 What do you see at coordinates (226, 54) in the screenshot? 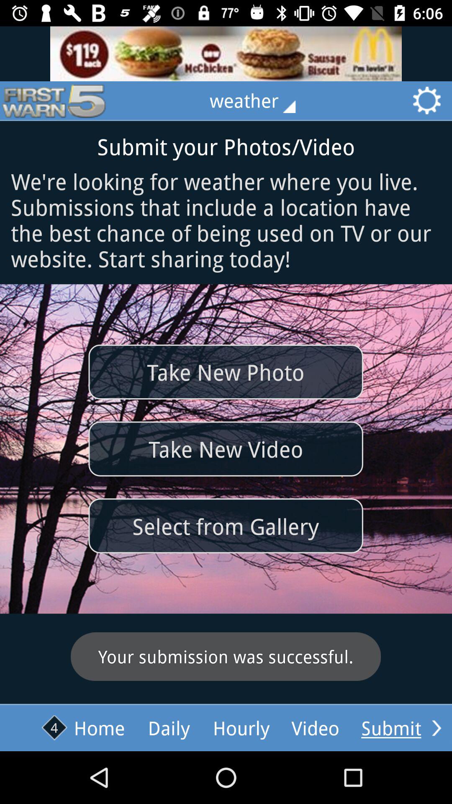
I see `click discription` at bounding box center [226, 54].